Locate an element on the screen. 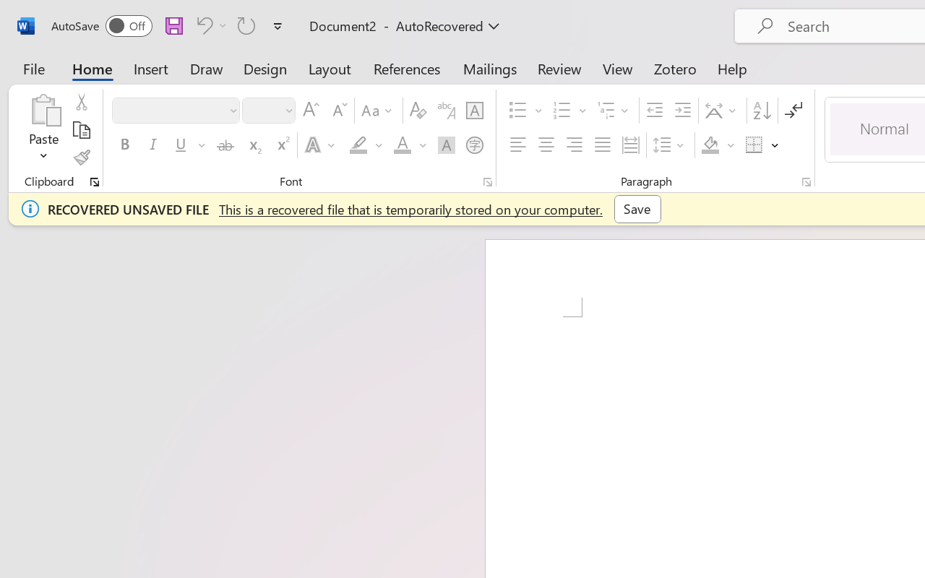  Align Left is located at coordinates (517, 145).